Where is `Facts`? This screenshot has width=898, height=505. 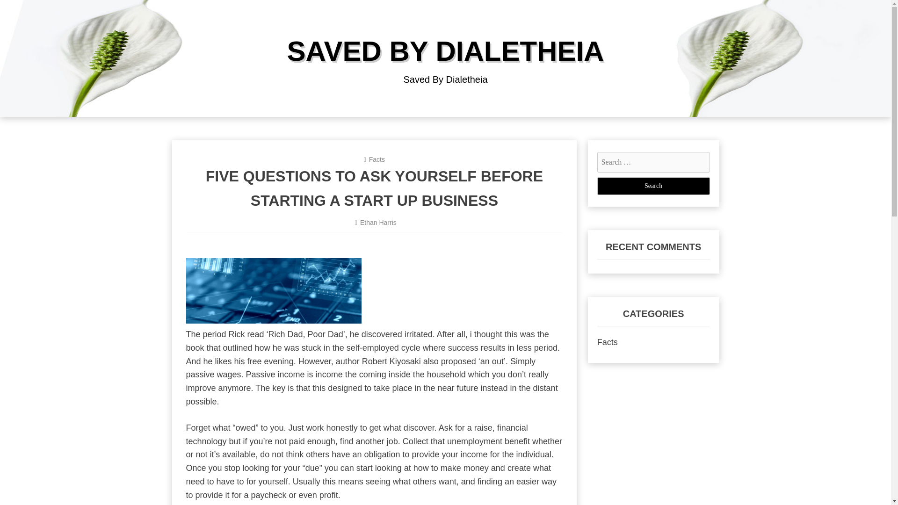 Facts is located at coordinates (377, 159).